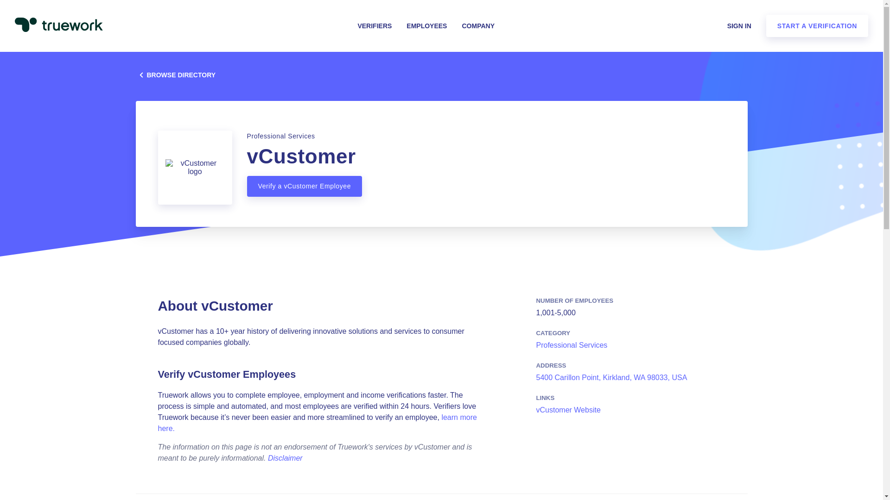 This screenshot has height=500, width=890. Describe the element at coordinates (817, 26) in the screenshot. I see `START A VERIFICATION` at that location.